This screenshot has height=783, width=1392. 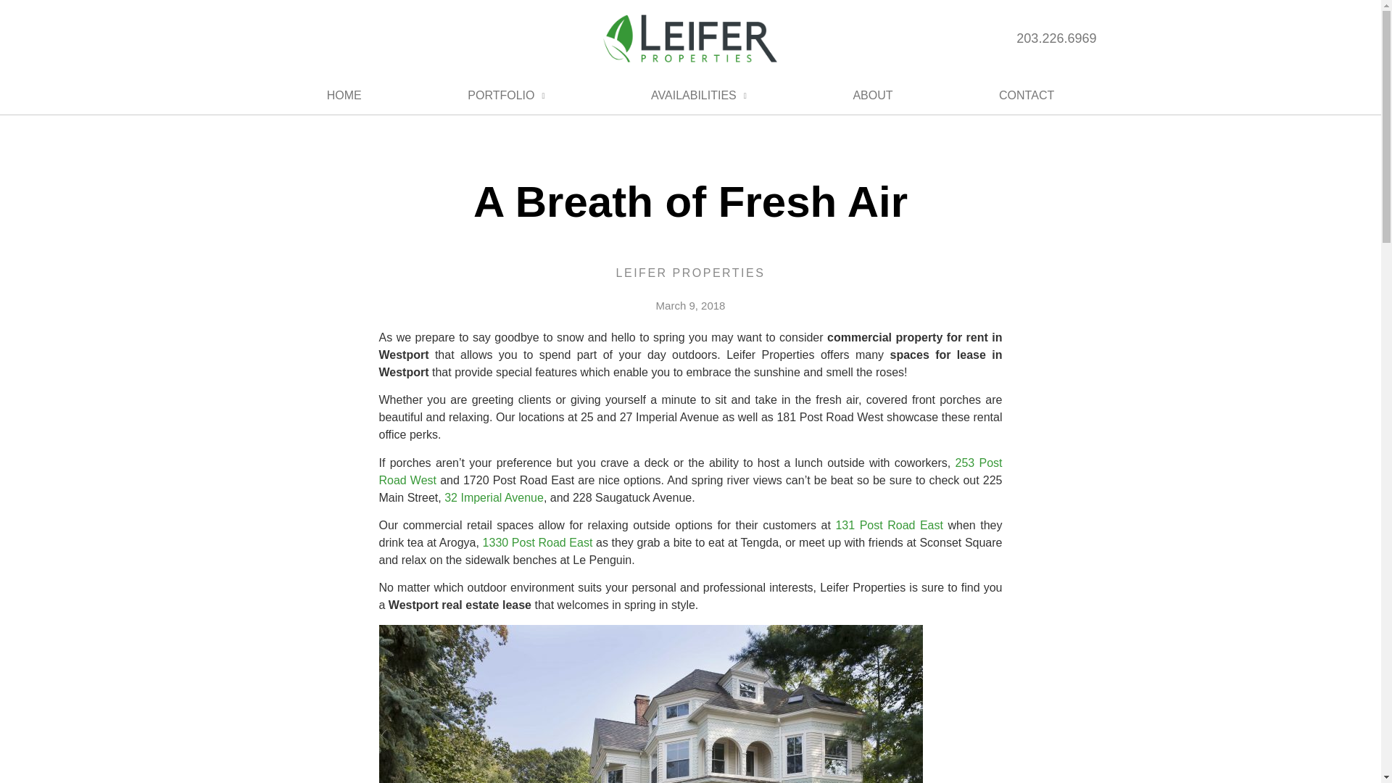 I want to click on PORTFOLIO, so click(x=506, y=95).